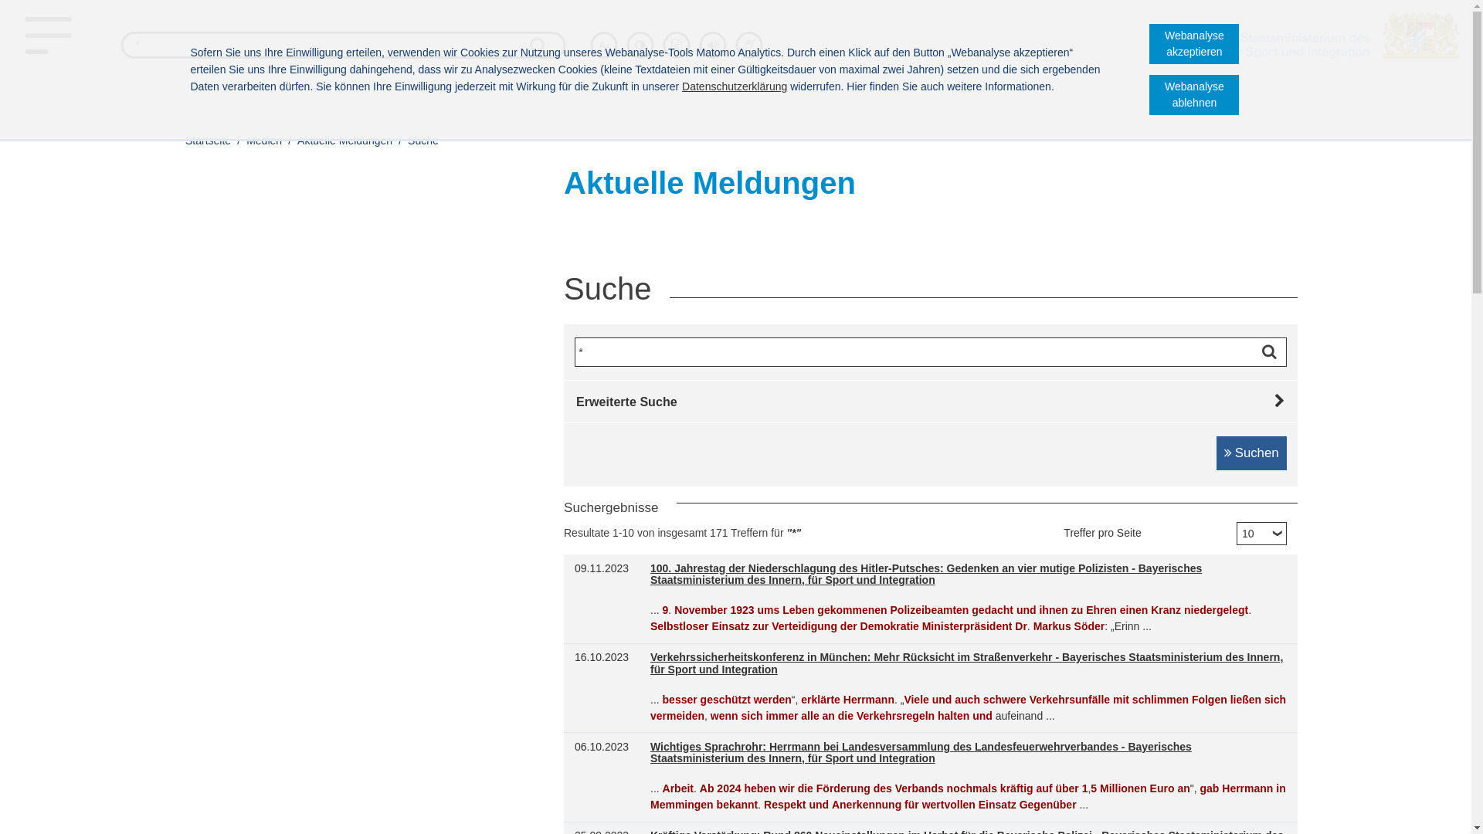 This screenshot has height=834, width=1483. Describe the element at coordinates (210, 141) in the screenshot. I see `Startseite` at that location.